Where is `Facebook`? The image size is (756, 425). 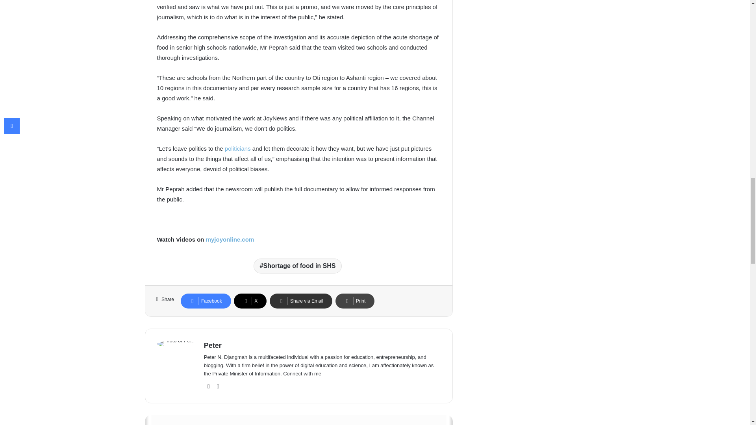
Facebook is located at coordinates (206, 301).